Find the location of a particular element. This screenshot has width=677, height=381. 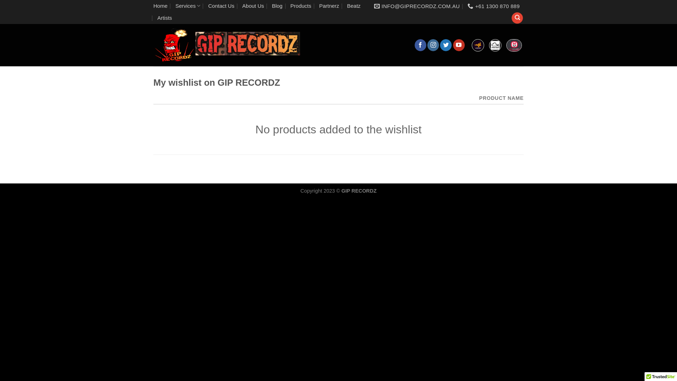

Products is located at coordinates (301, 6).